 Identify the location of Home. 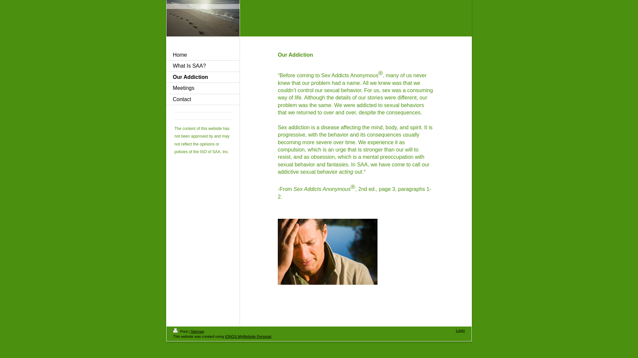
(203, 55).